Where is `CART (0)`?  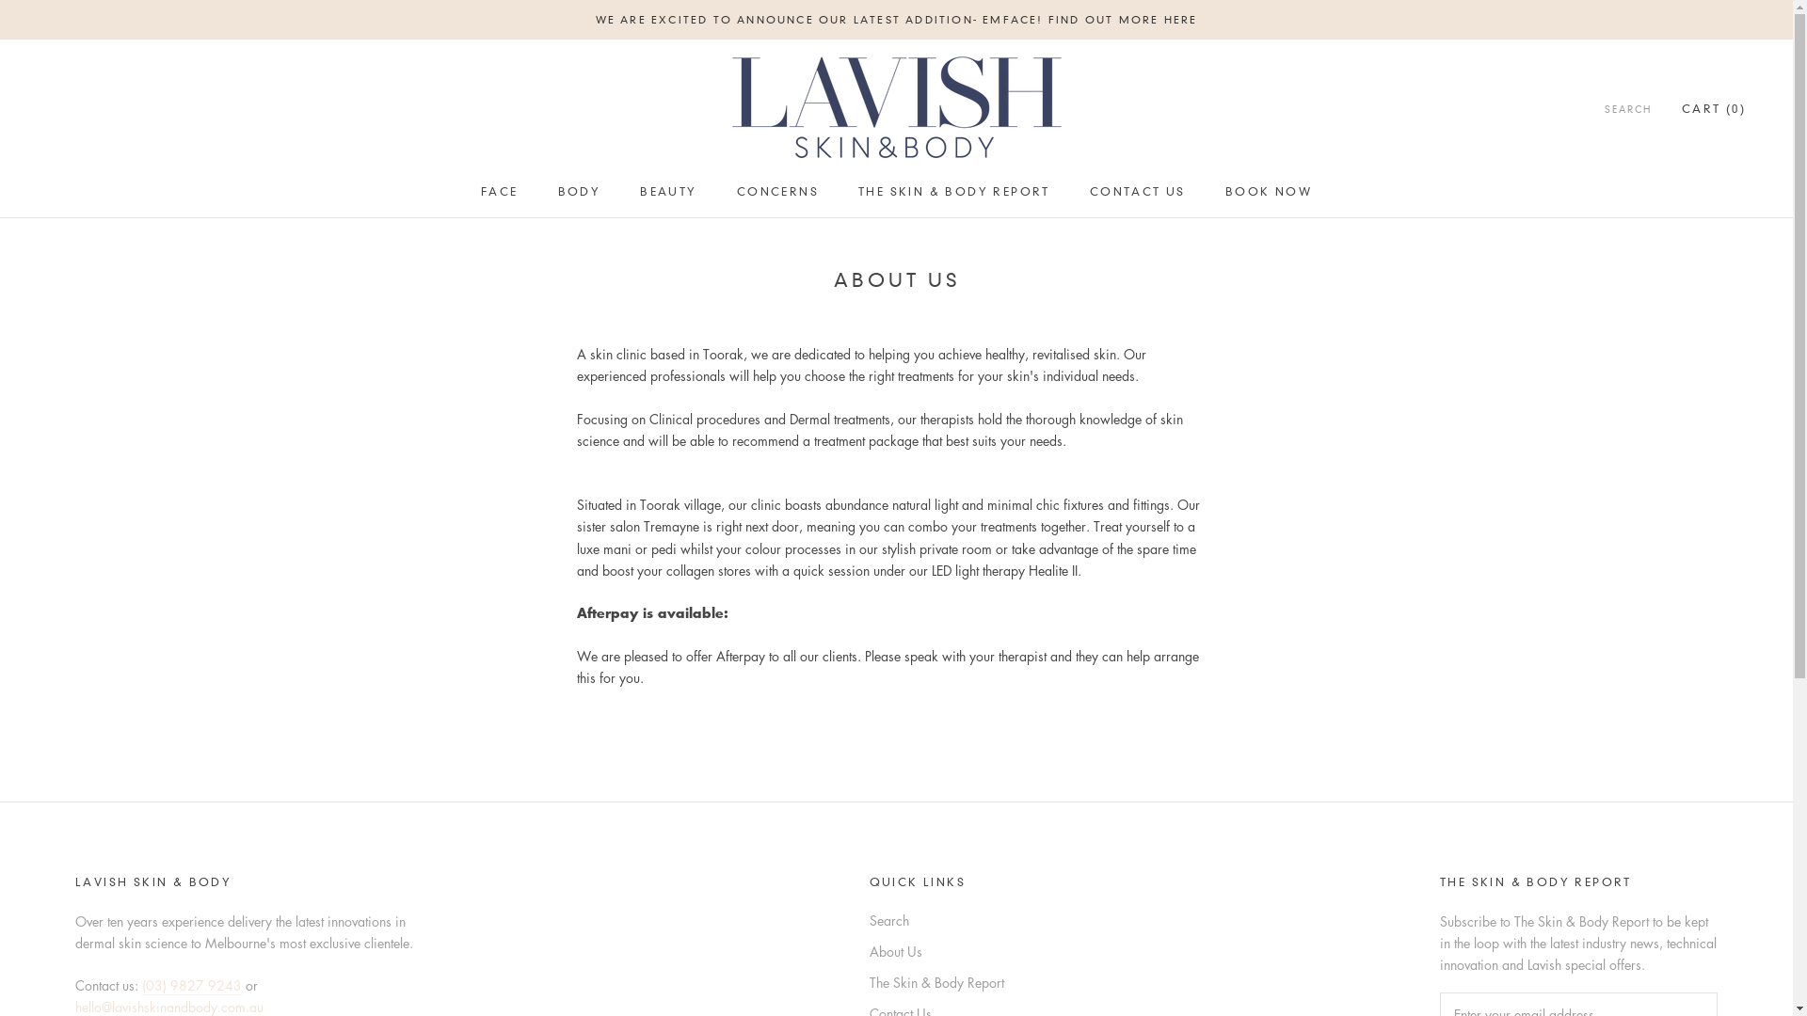
CART (0) is located at coordinates (1714, 109).